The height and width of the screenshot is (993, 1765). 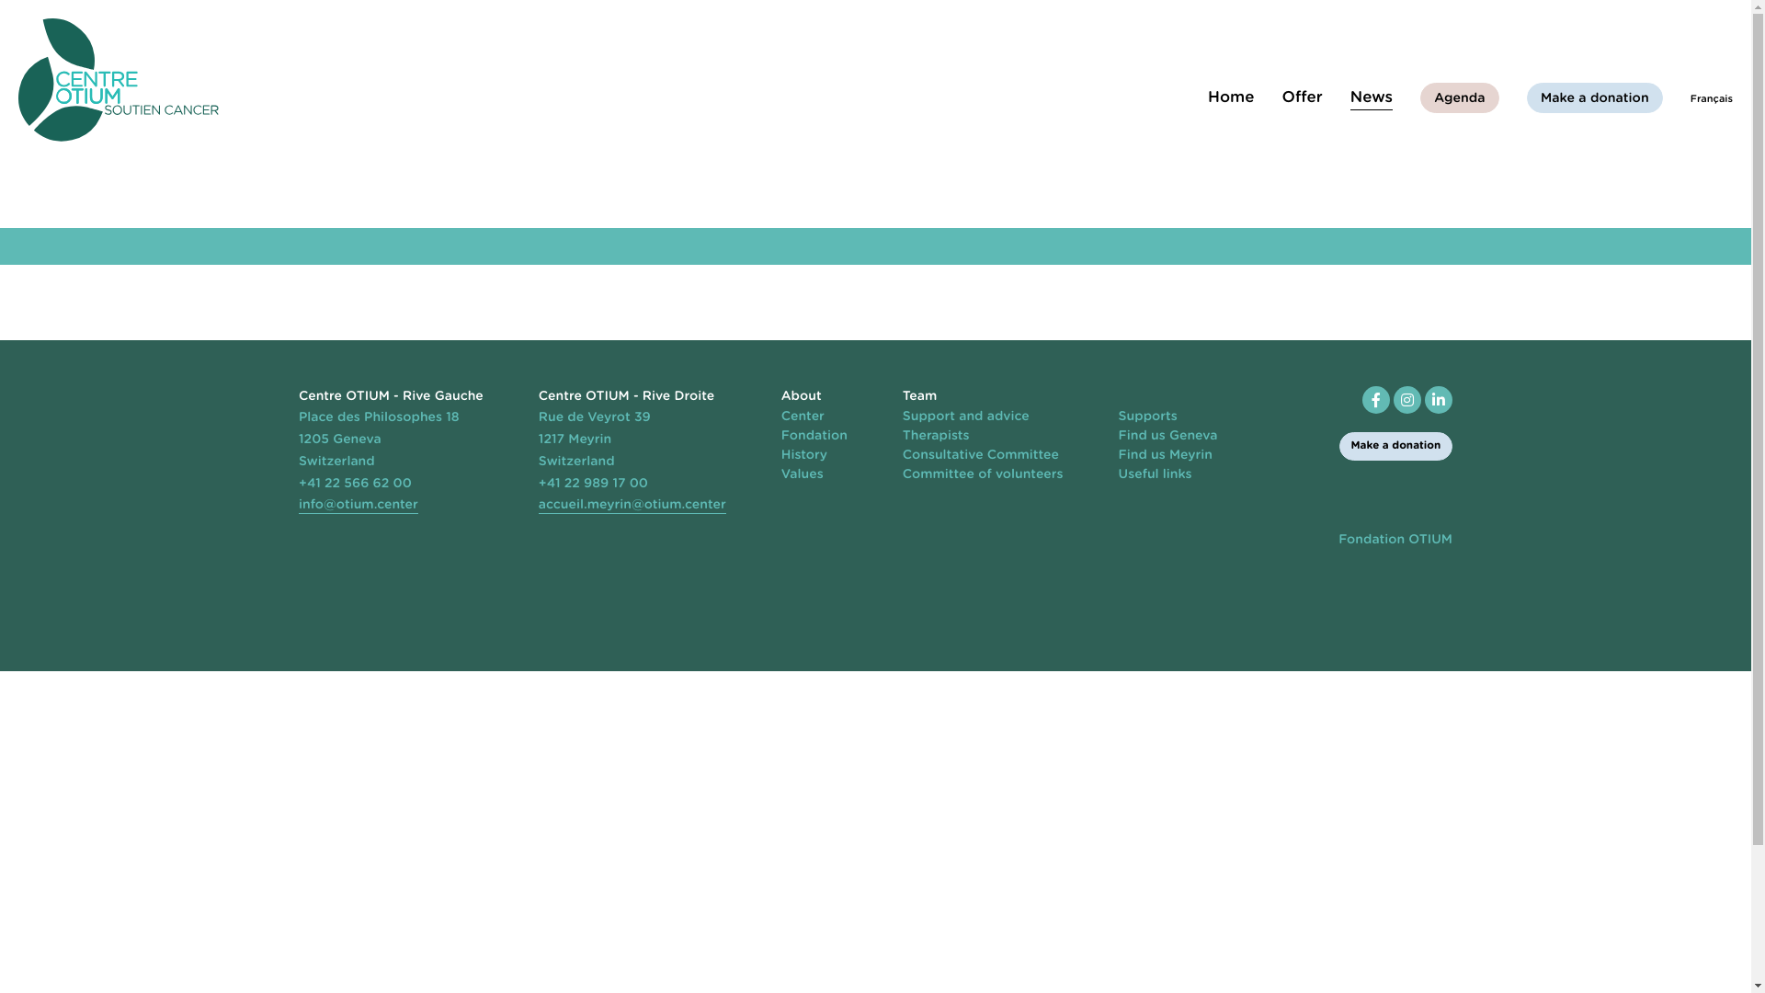 I want to click on Find us Meyrin, so click(x=1166, y=456).